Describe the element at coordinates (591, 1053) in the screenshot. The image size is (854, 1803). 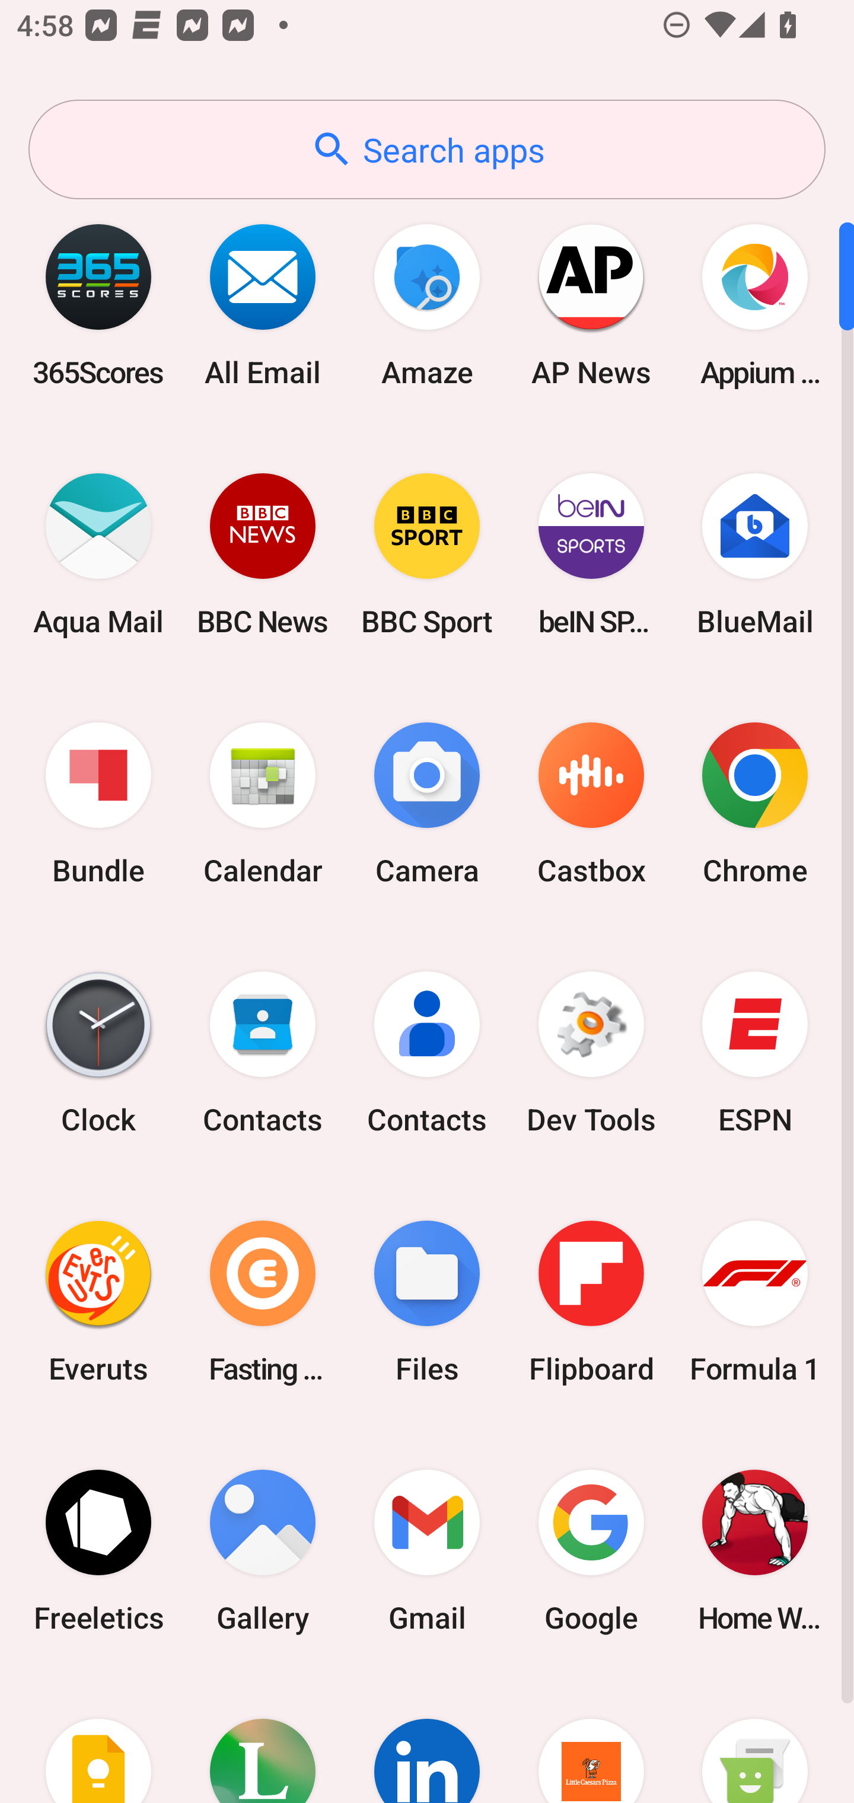
I see `Dev Tools` at that location.